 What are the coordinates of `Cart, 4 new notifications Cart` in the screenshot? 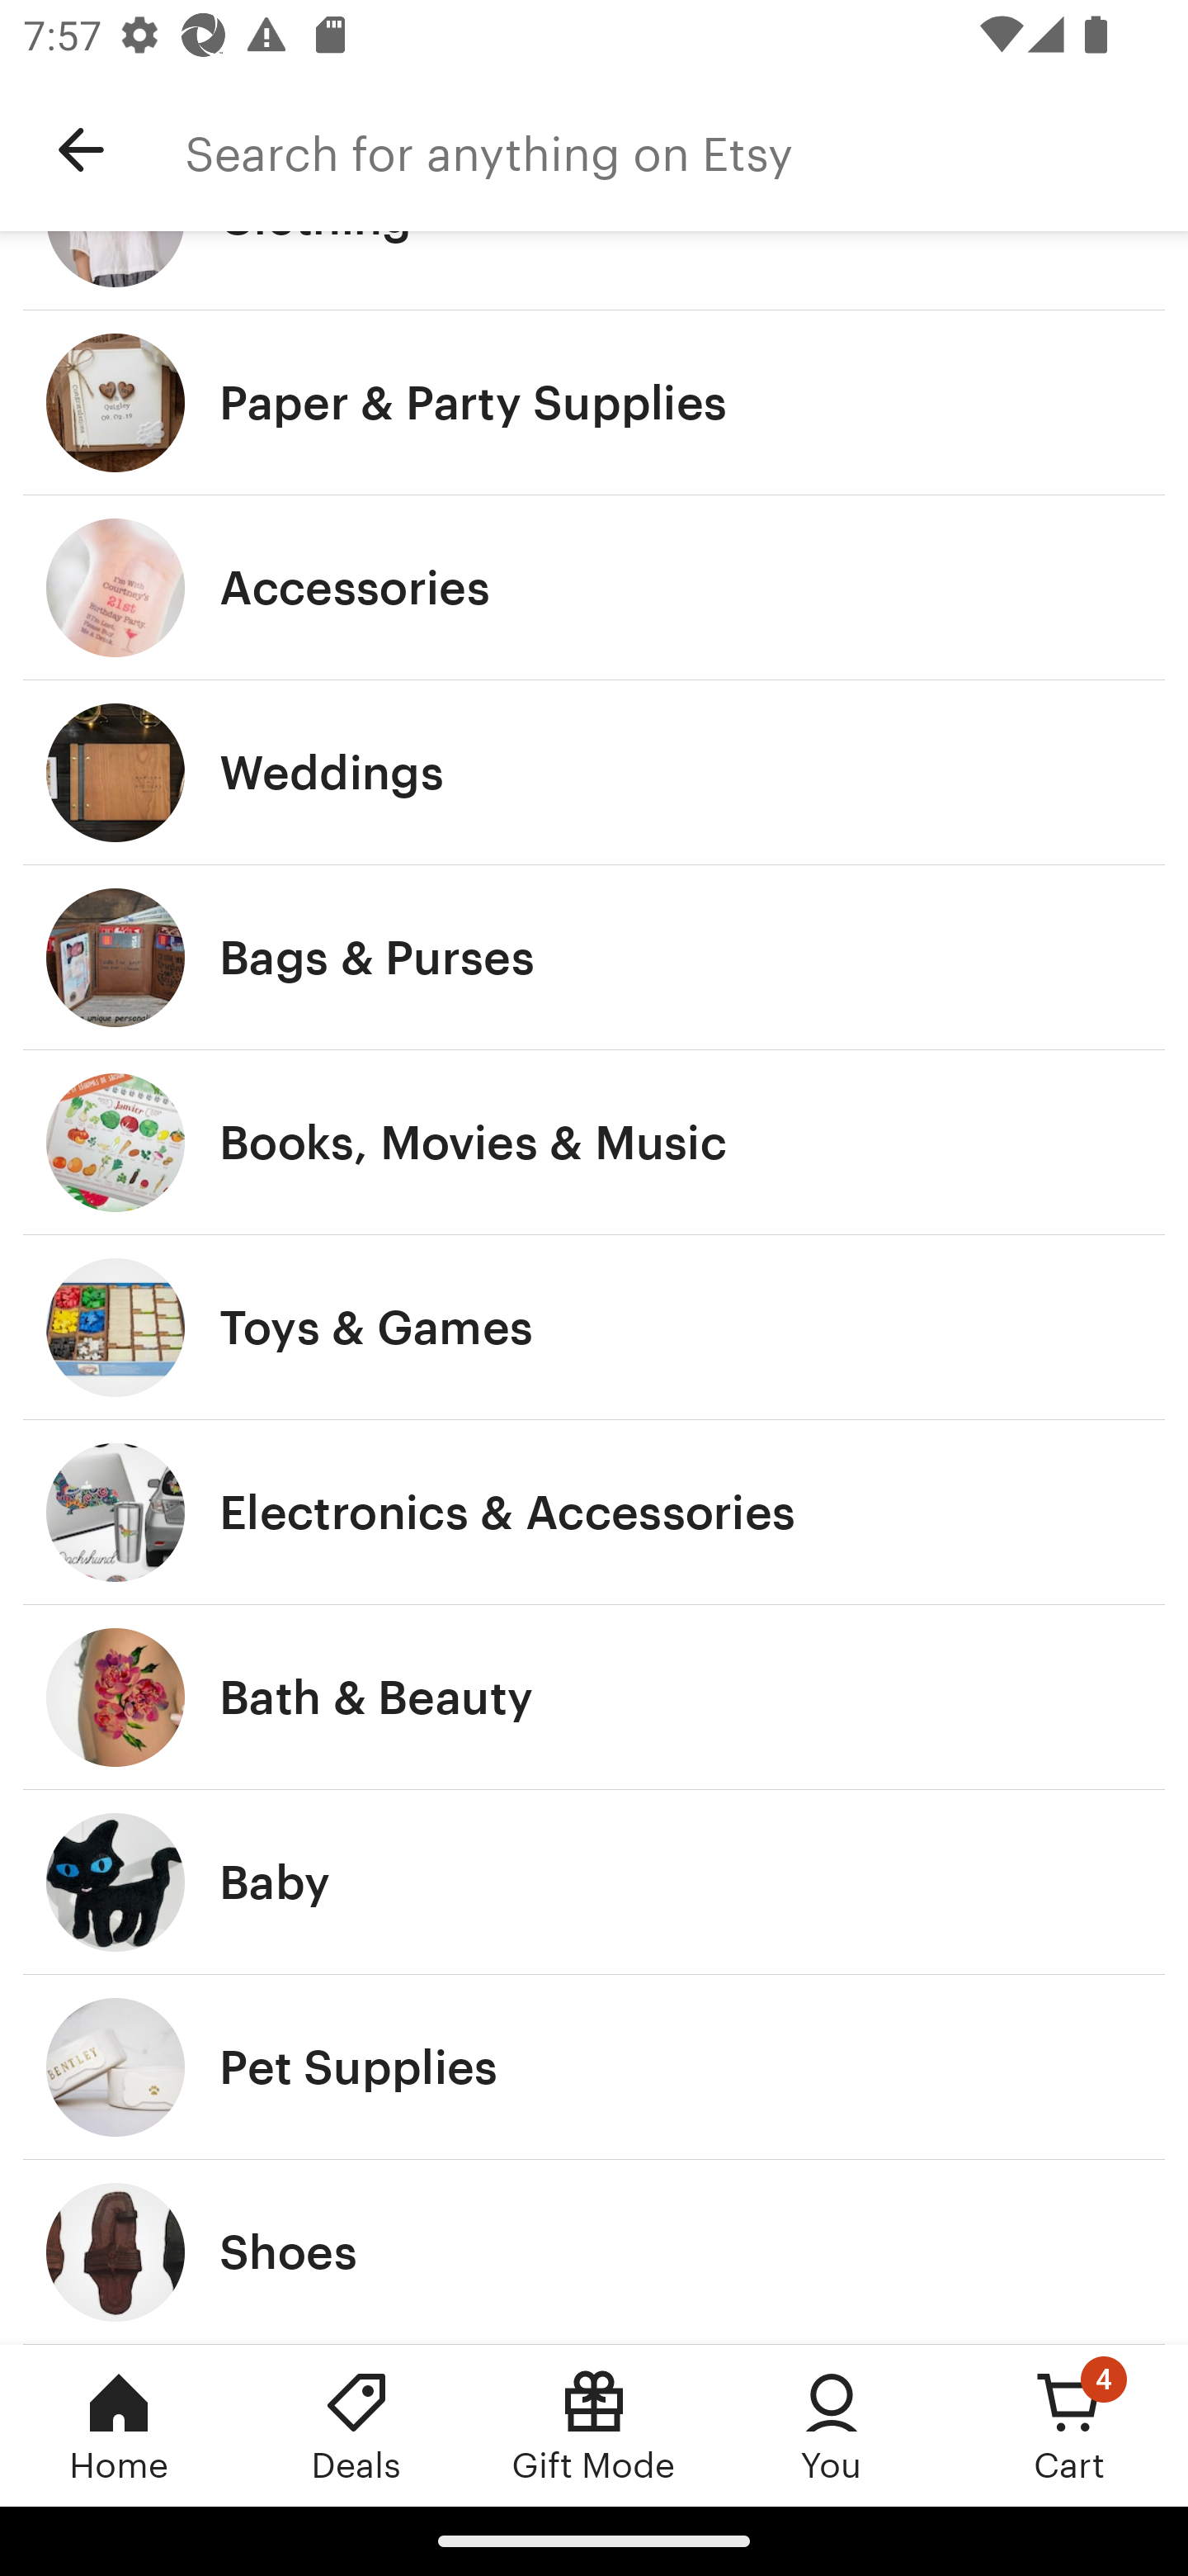 It's located at (1069, 2425).